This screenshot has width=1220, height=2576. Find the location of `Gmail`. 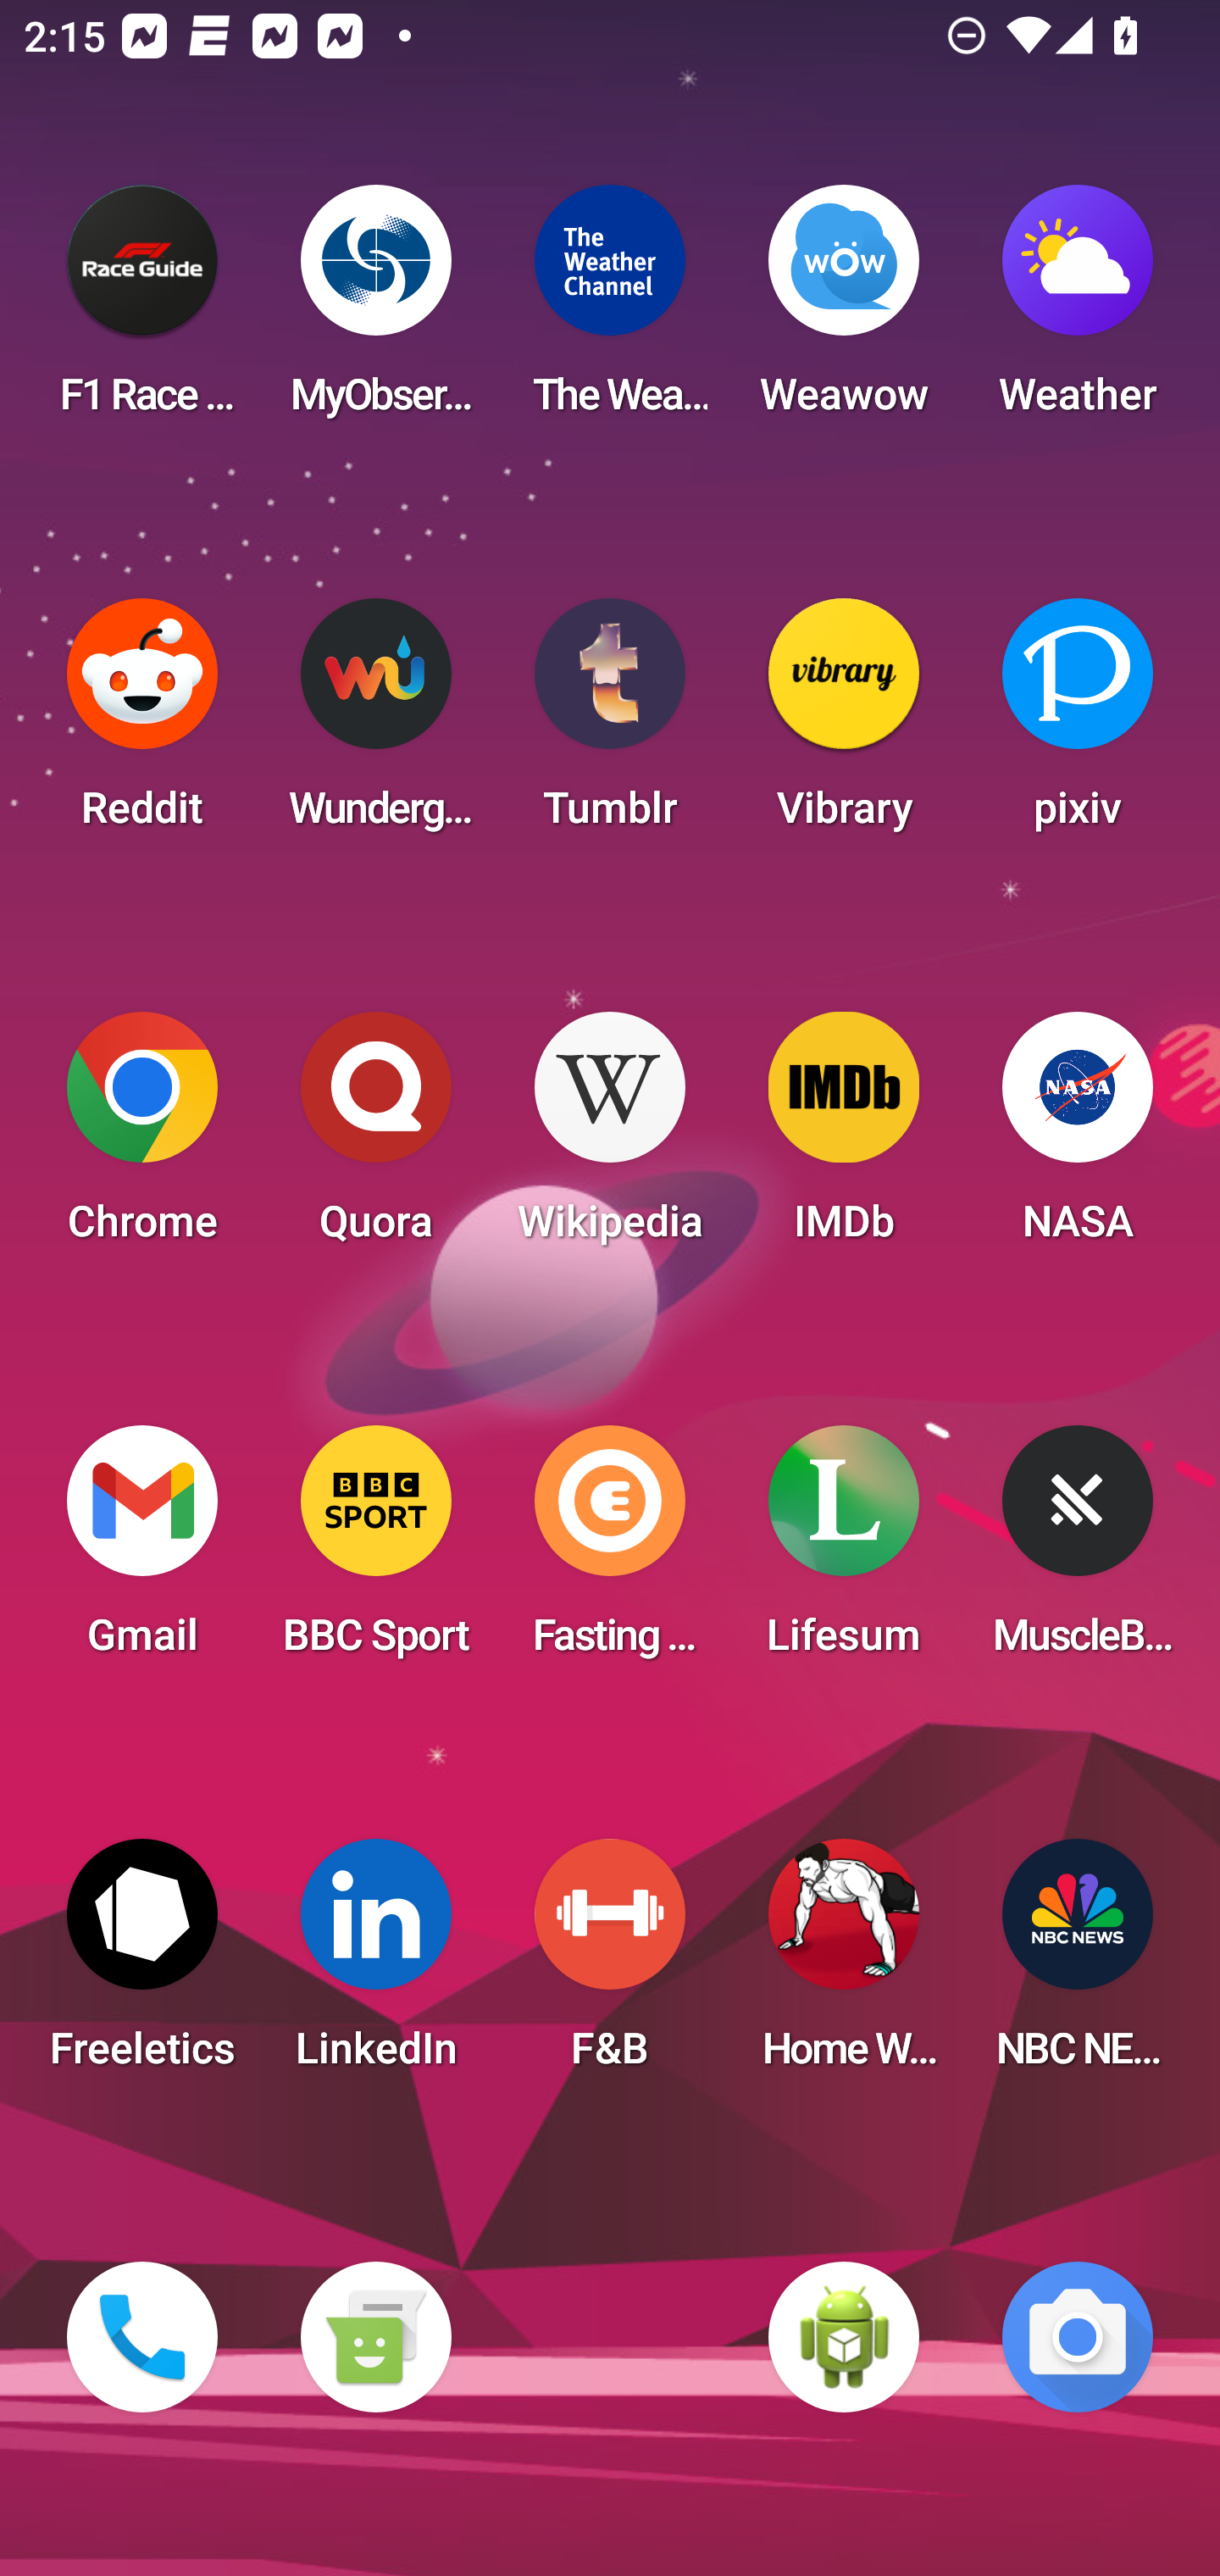

Gmail is located at coordinates (142, 1551).